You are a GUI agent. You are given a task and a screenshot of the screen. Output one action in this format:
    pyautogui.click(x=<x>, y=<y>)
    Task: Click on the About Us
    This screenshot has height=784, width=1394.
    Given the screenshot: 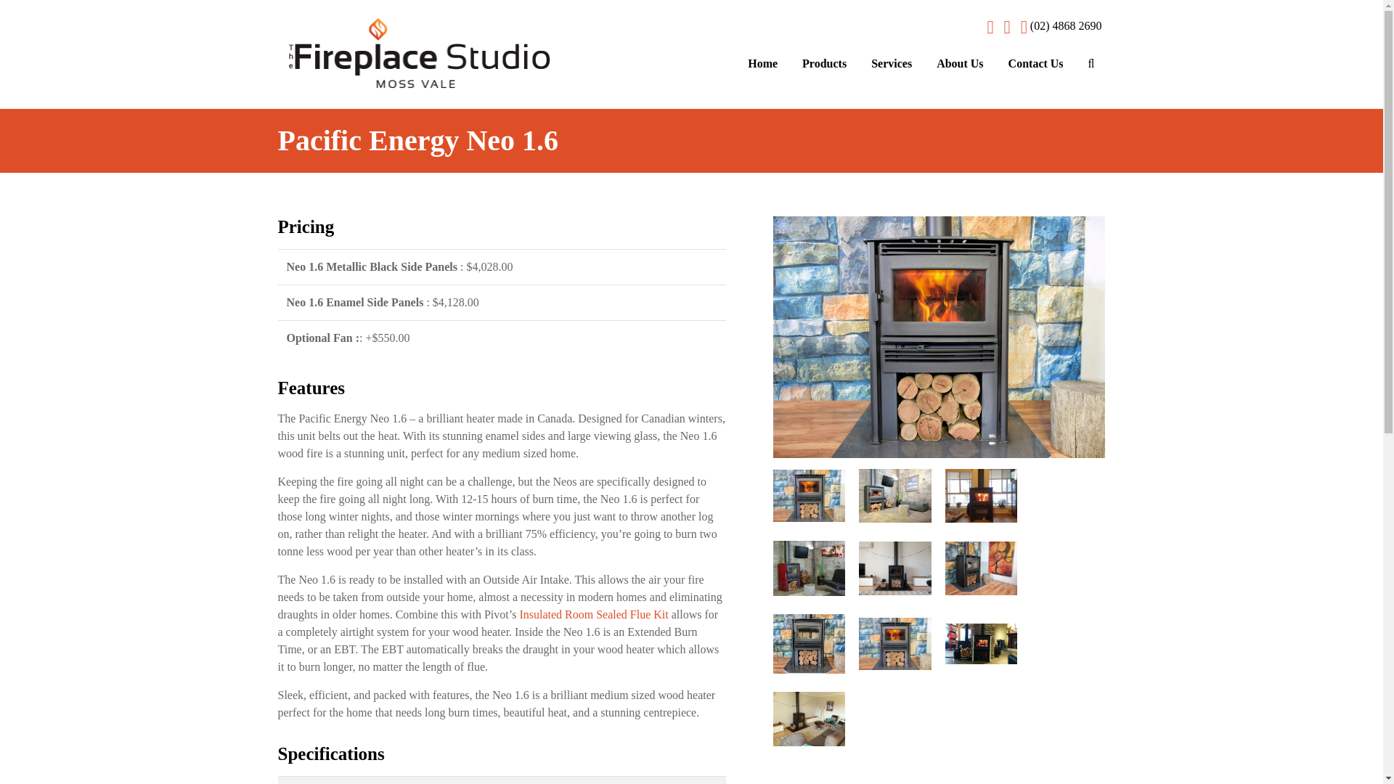 What is the action you would take?
    pyautogui.click(x=959, y=64)
    